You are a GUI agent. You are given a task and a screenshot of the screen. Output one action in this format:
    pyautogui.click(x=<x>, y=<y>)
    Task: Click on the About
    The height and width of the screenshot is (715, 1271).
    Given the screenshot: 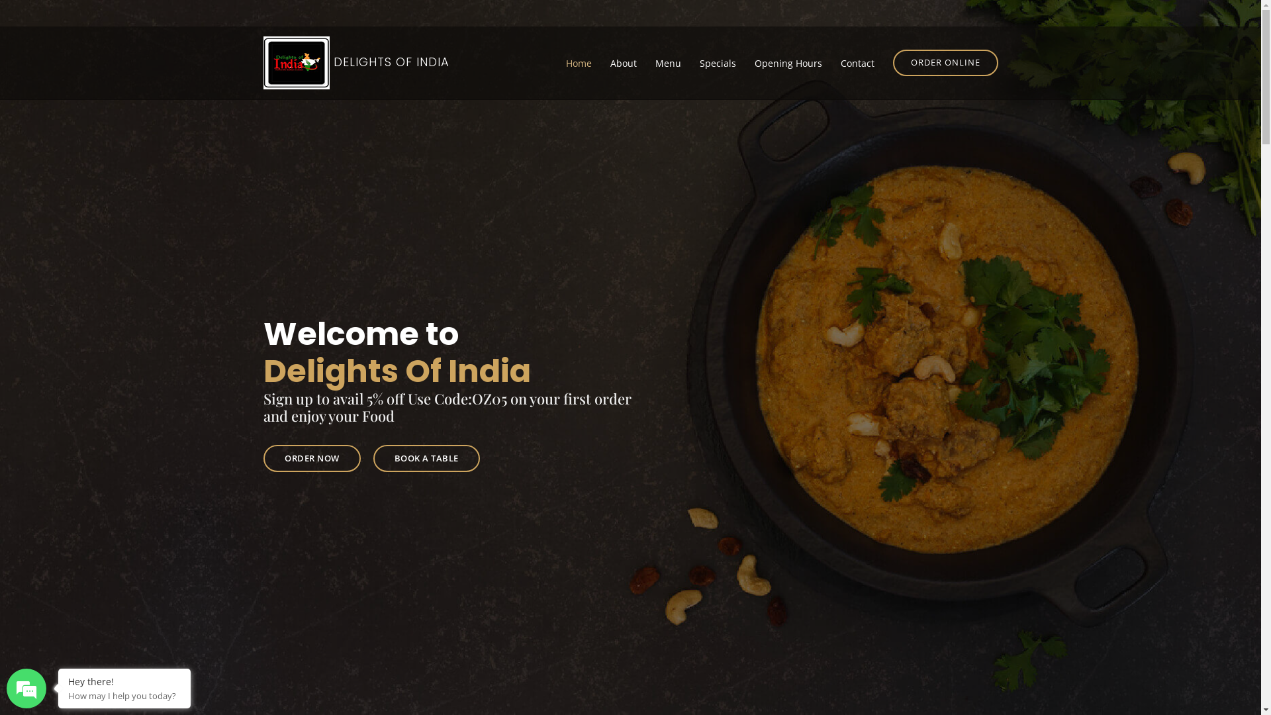 What is the action you would take?
    pyautogui.click(x=624, y=62)
    